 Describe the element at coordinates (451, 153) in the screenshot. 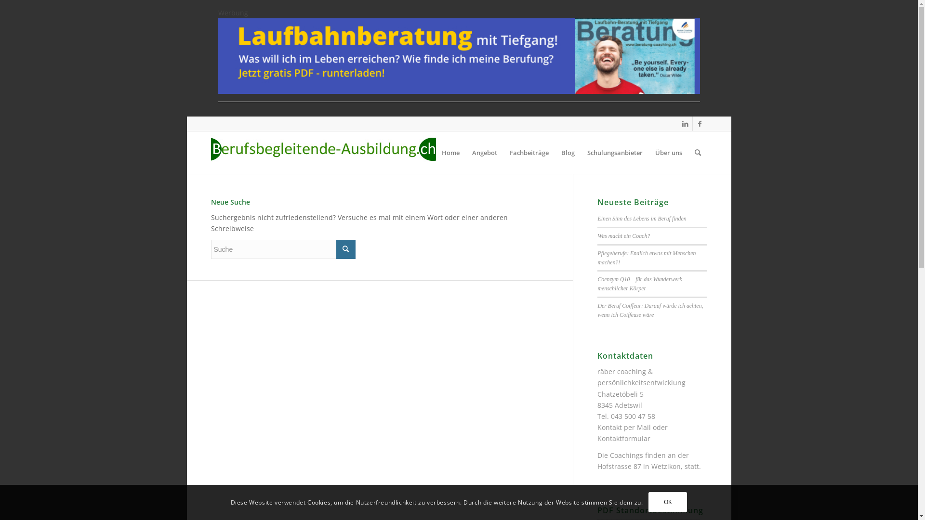

I see `Home` at that location.